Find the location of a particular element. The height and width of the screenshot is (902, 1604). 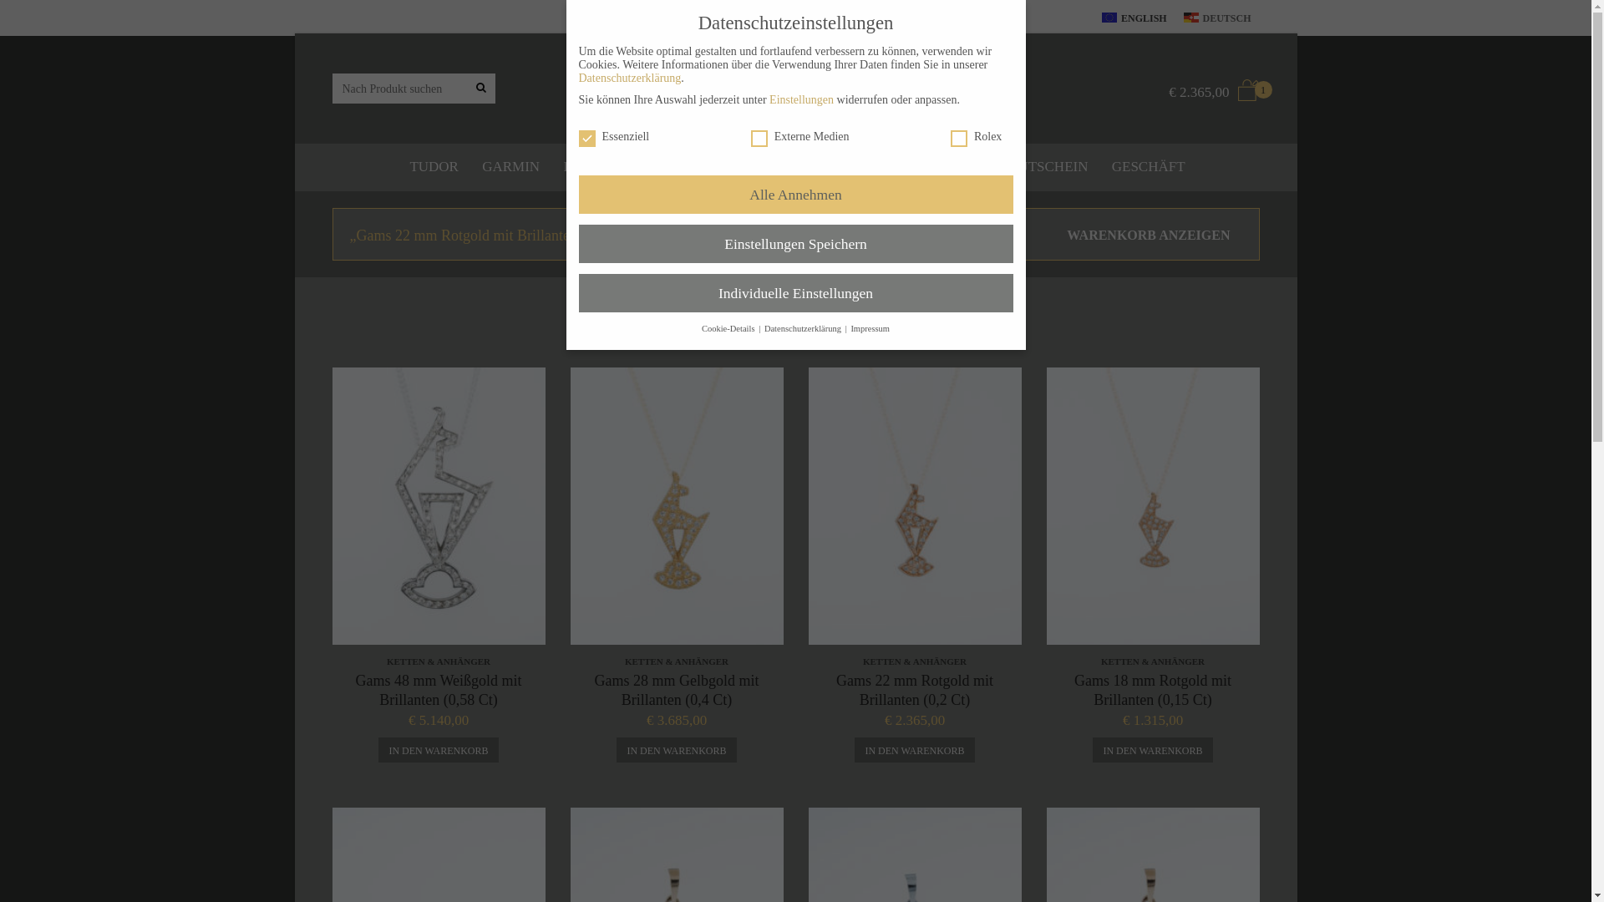

ENGLISH is located at coordinates (1134, 18).